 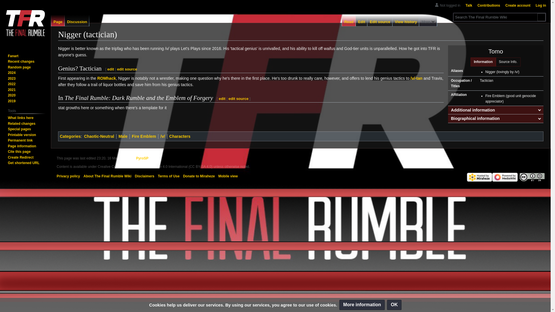 I want to click on Recent changes, so click(x=21, y=62).